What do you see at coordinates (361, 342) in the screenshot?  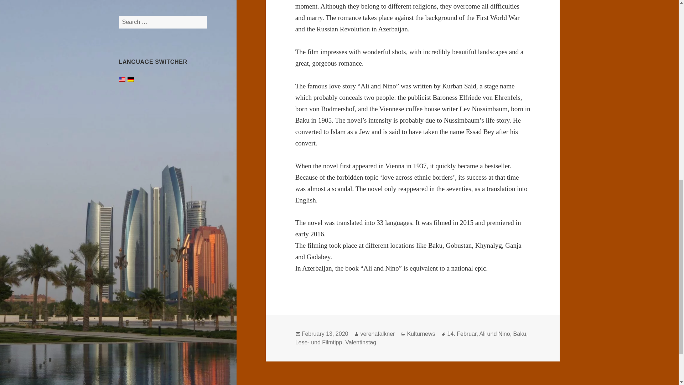 I see `Valentinstag` at bounding box center [361, 342].